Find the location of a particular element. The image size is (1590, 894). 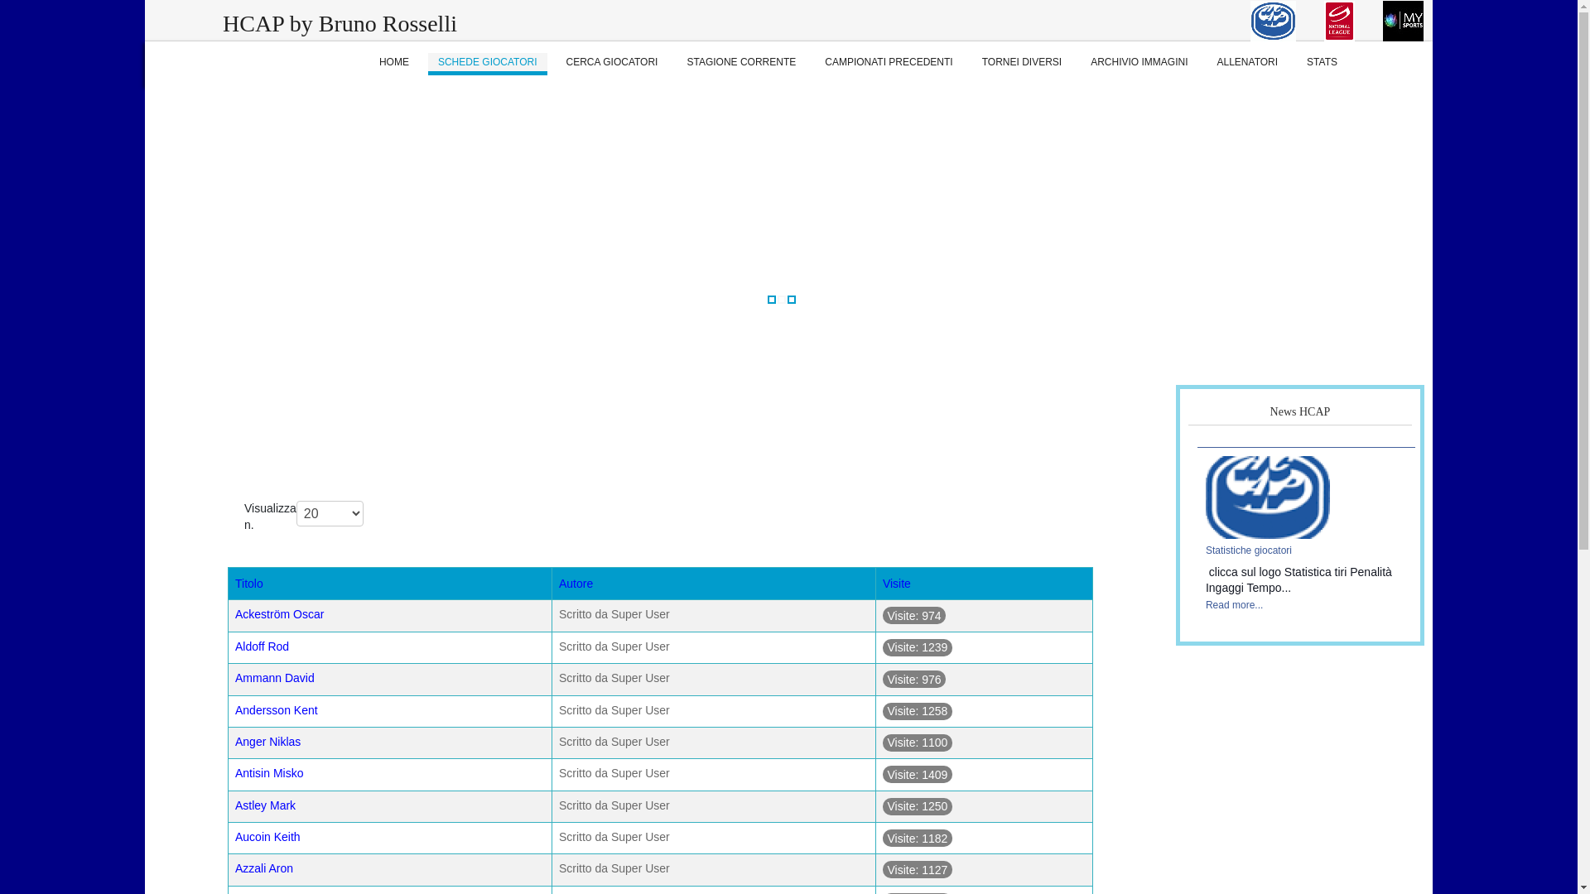

1 is located at coordinates (772, 300).